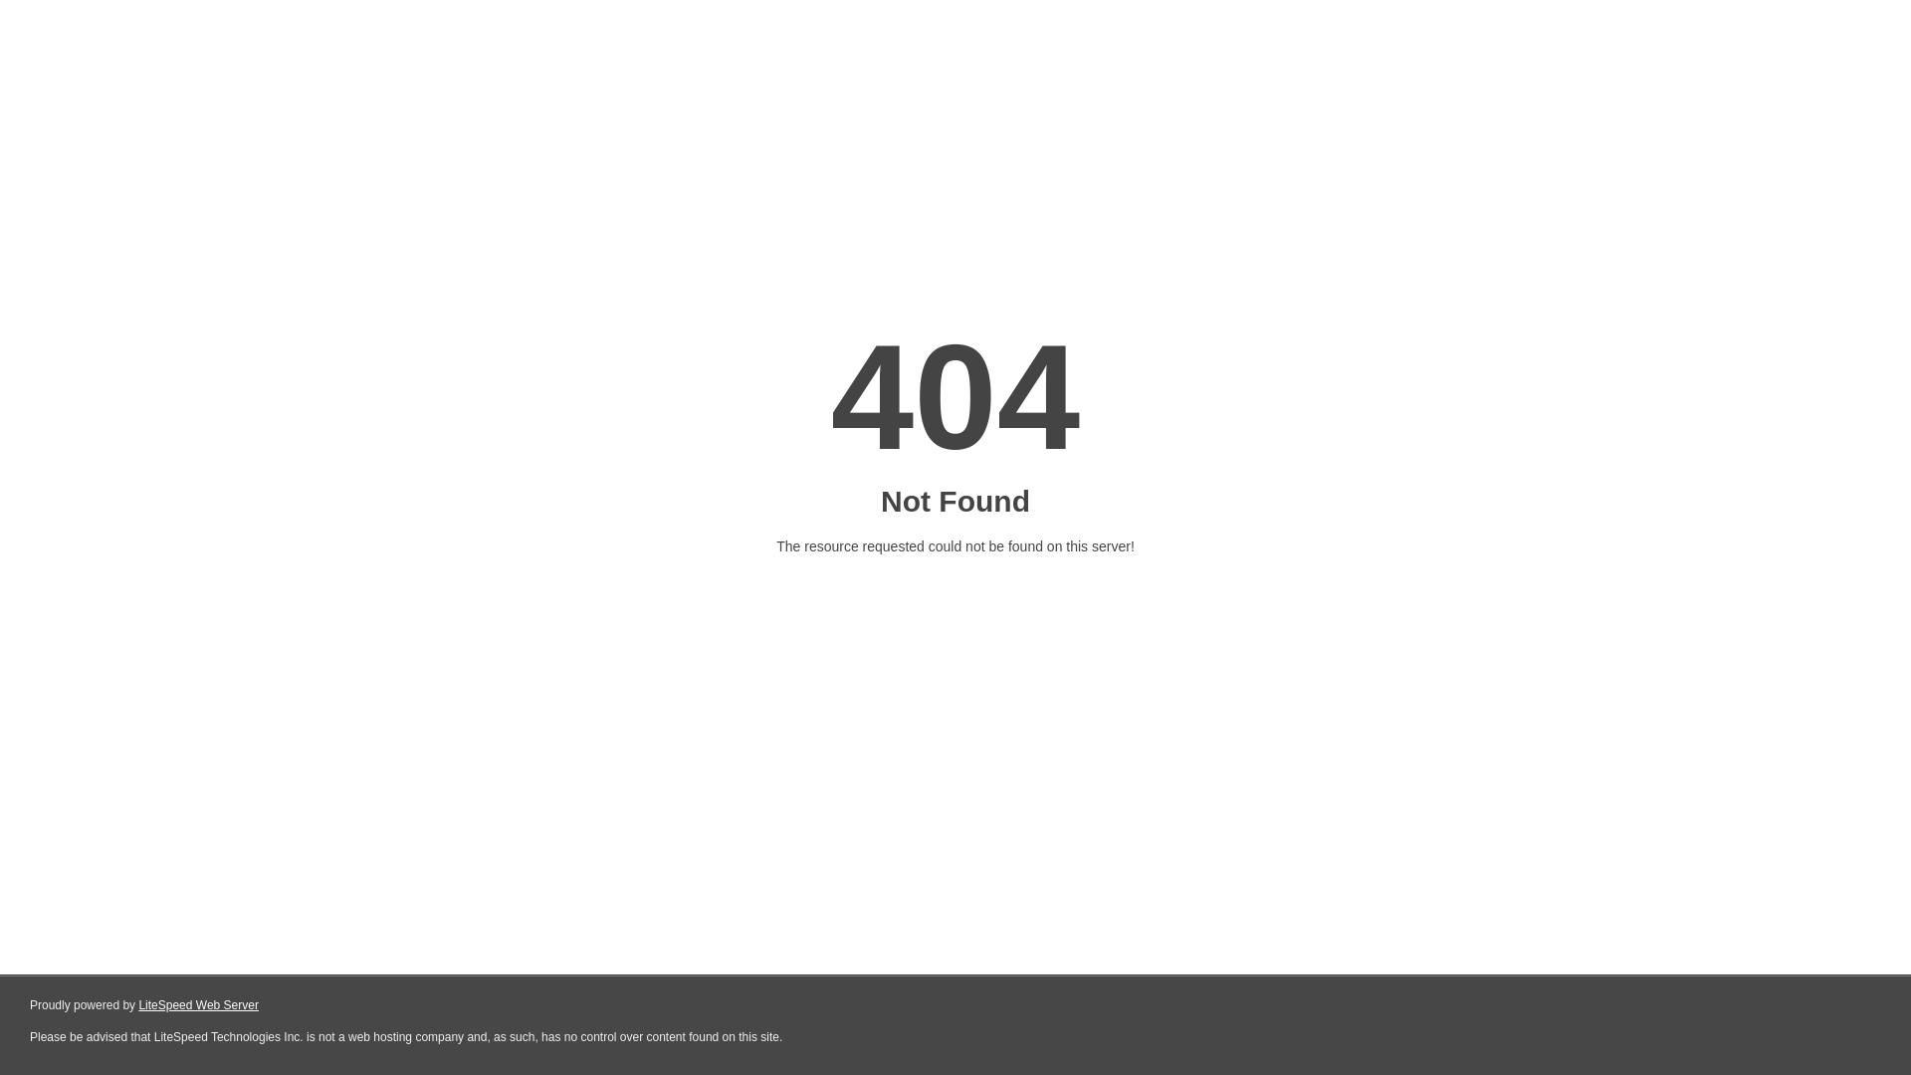  I want to click on LiteSpeed Web Server, so click(199, 1005).